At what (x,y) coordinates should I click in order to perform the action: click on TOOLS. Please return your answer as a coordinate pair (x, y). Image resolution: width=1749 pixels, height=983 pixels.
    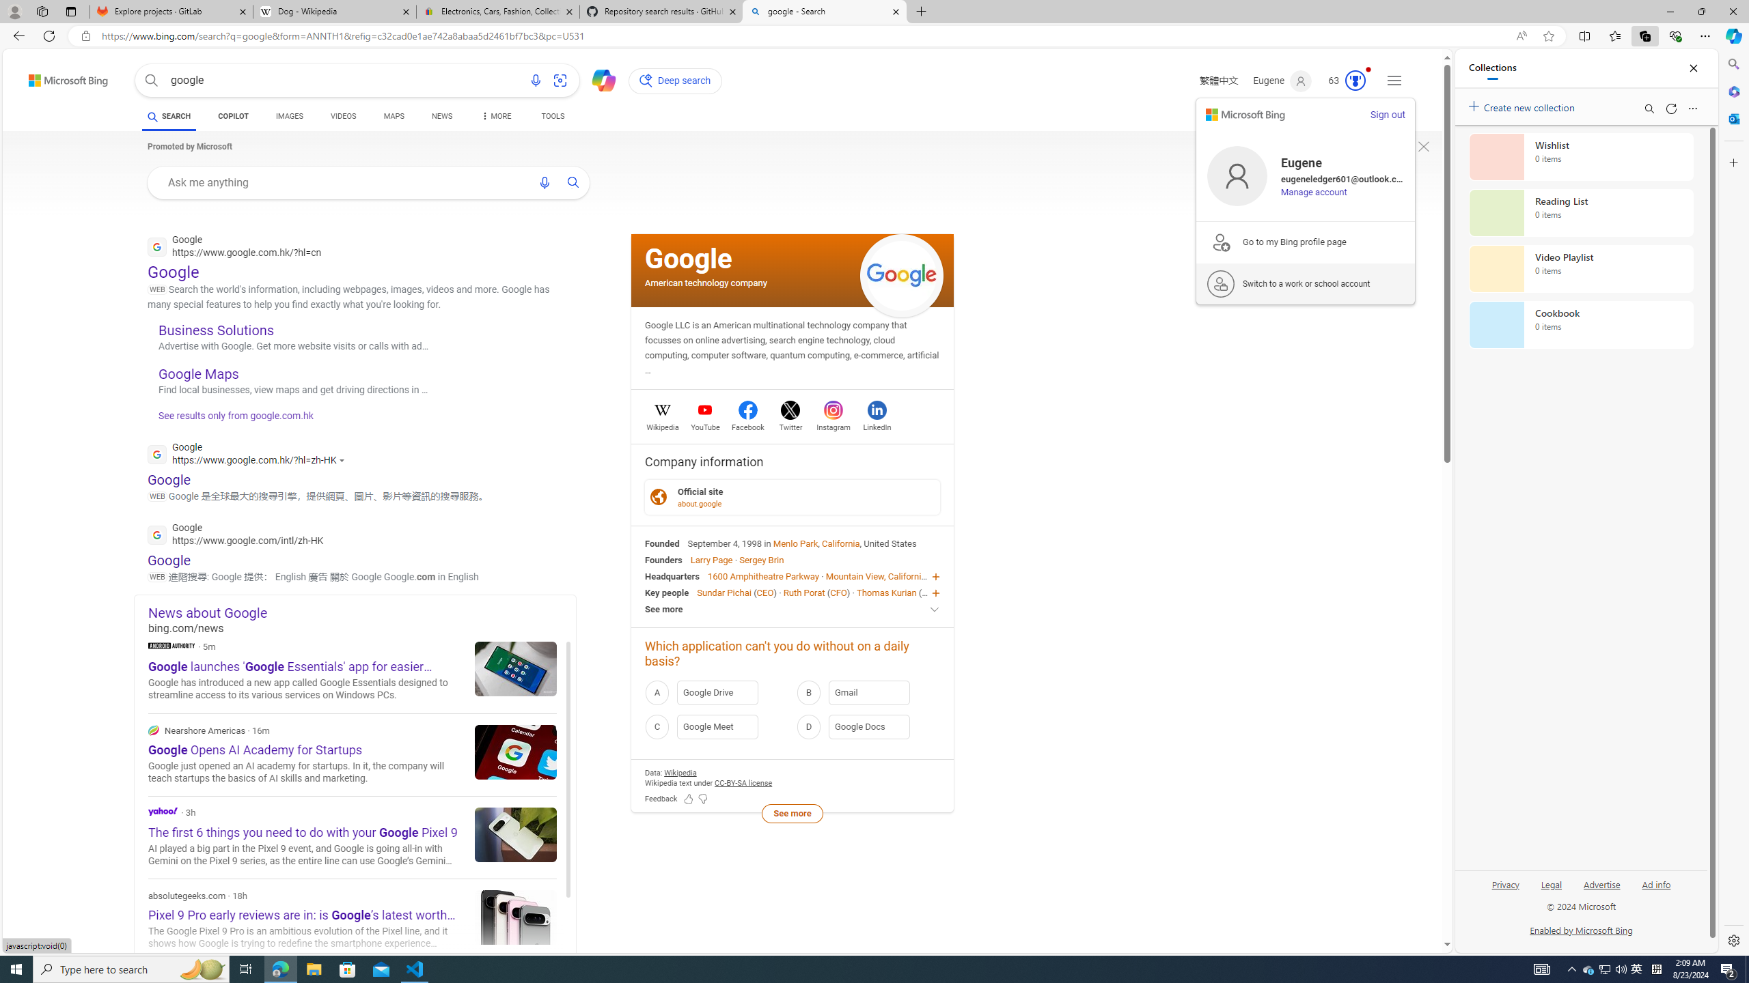
    Looking at the image, I should click on (553, 116).